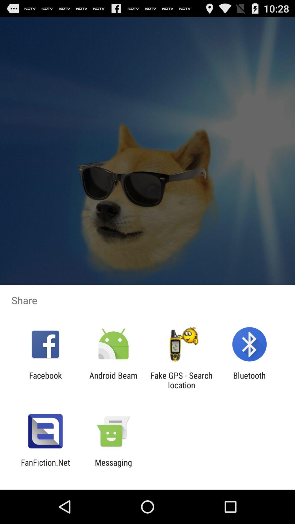 This screenshot has height=524, width=295. What do you see at coordinates (45, 467) in the screenshot?
I see `open app next to messaging app` at bounding box center [45, 467].